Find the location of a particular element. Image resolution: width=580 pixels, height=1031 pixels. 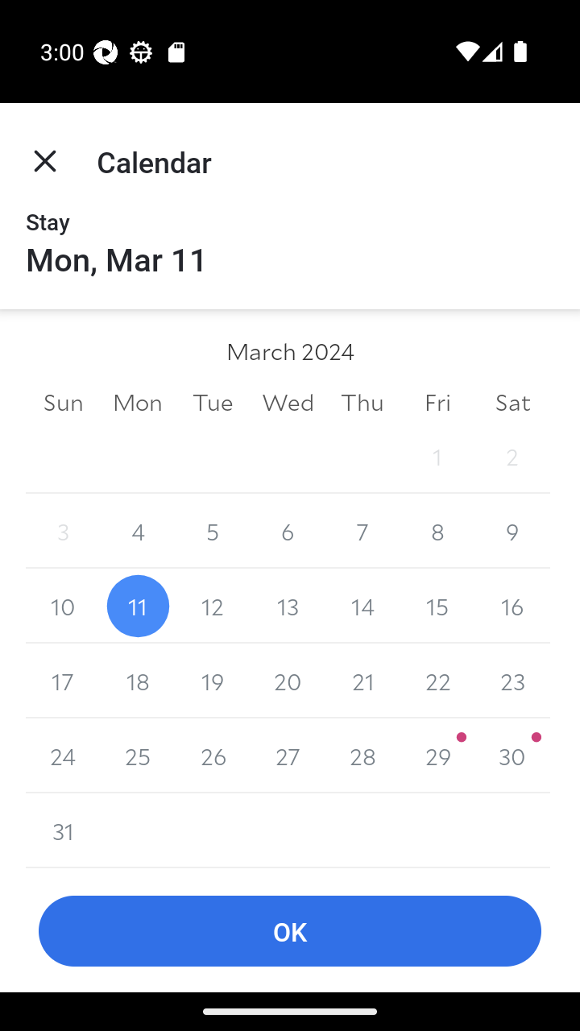

Fri is located at coordinates (437, 401).